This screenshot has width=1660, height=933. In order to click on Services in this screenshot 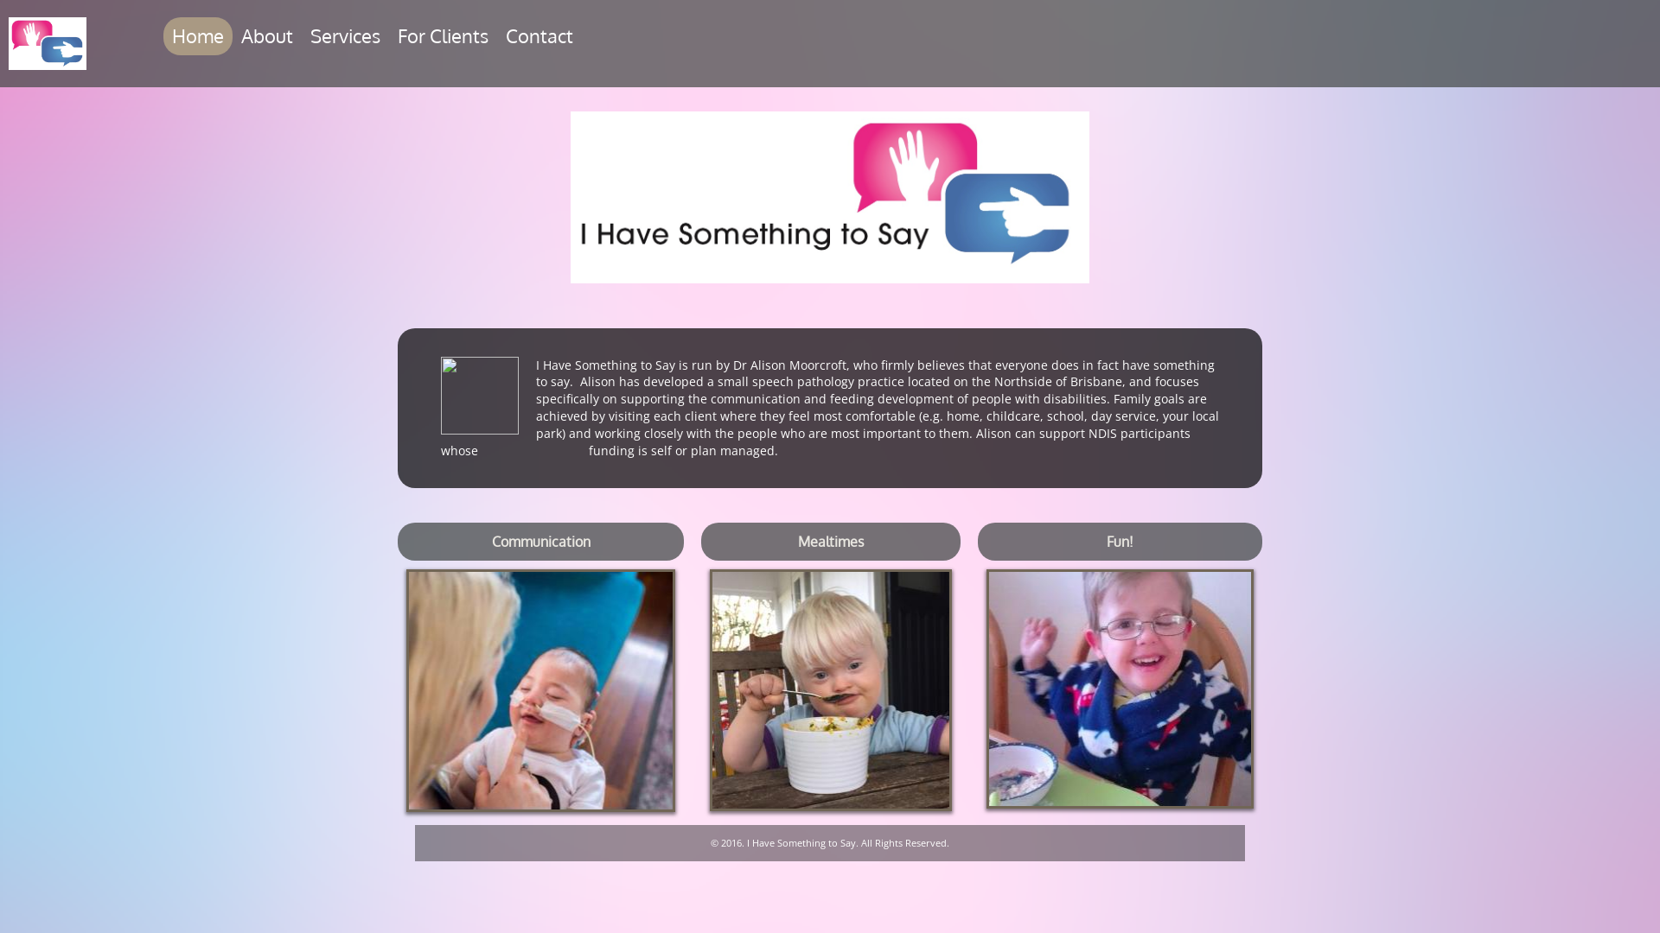, I will do `click(344, 36)`.